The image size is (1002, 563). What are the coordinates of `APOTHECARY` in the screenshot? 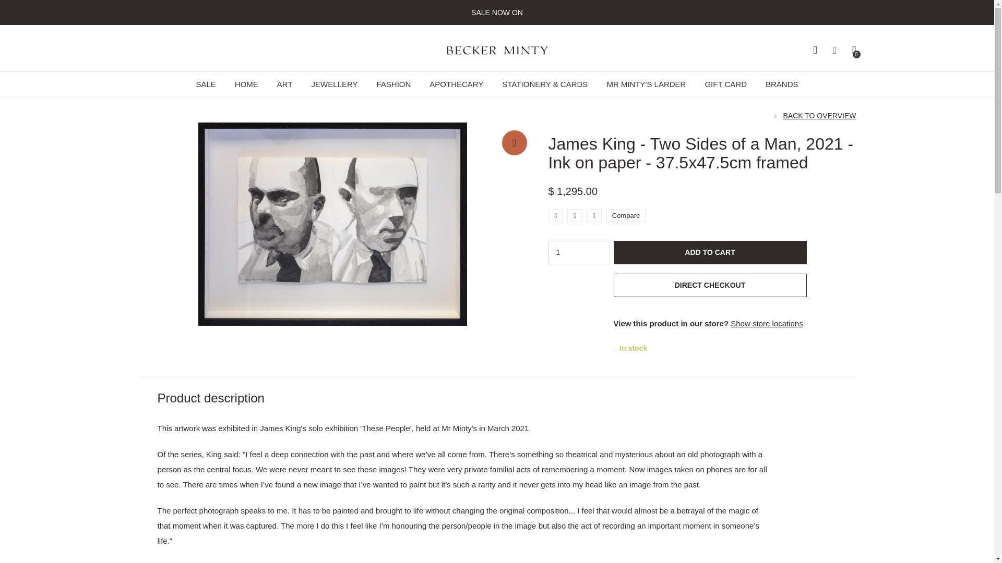 It's located at (456, 85).